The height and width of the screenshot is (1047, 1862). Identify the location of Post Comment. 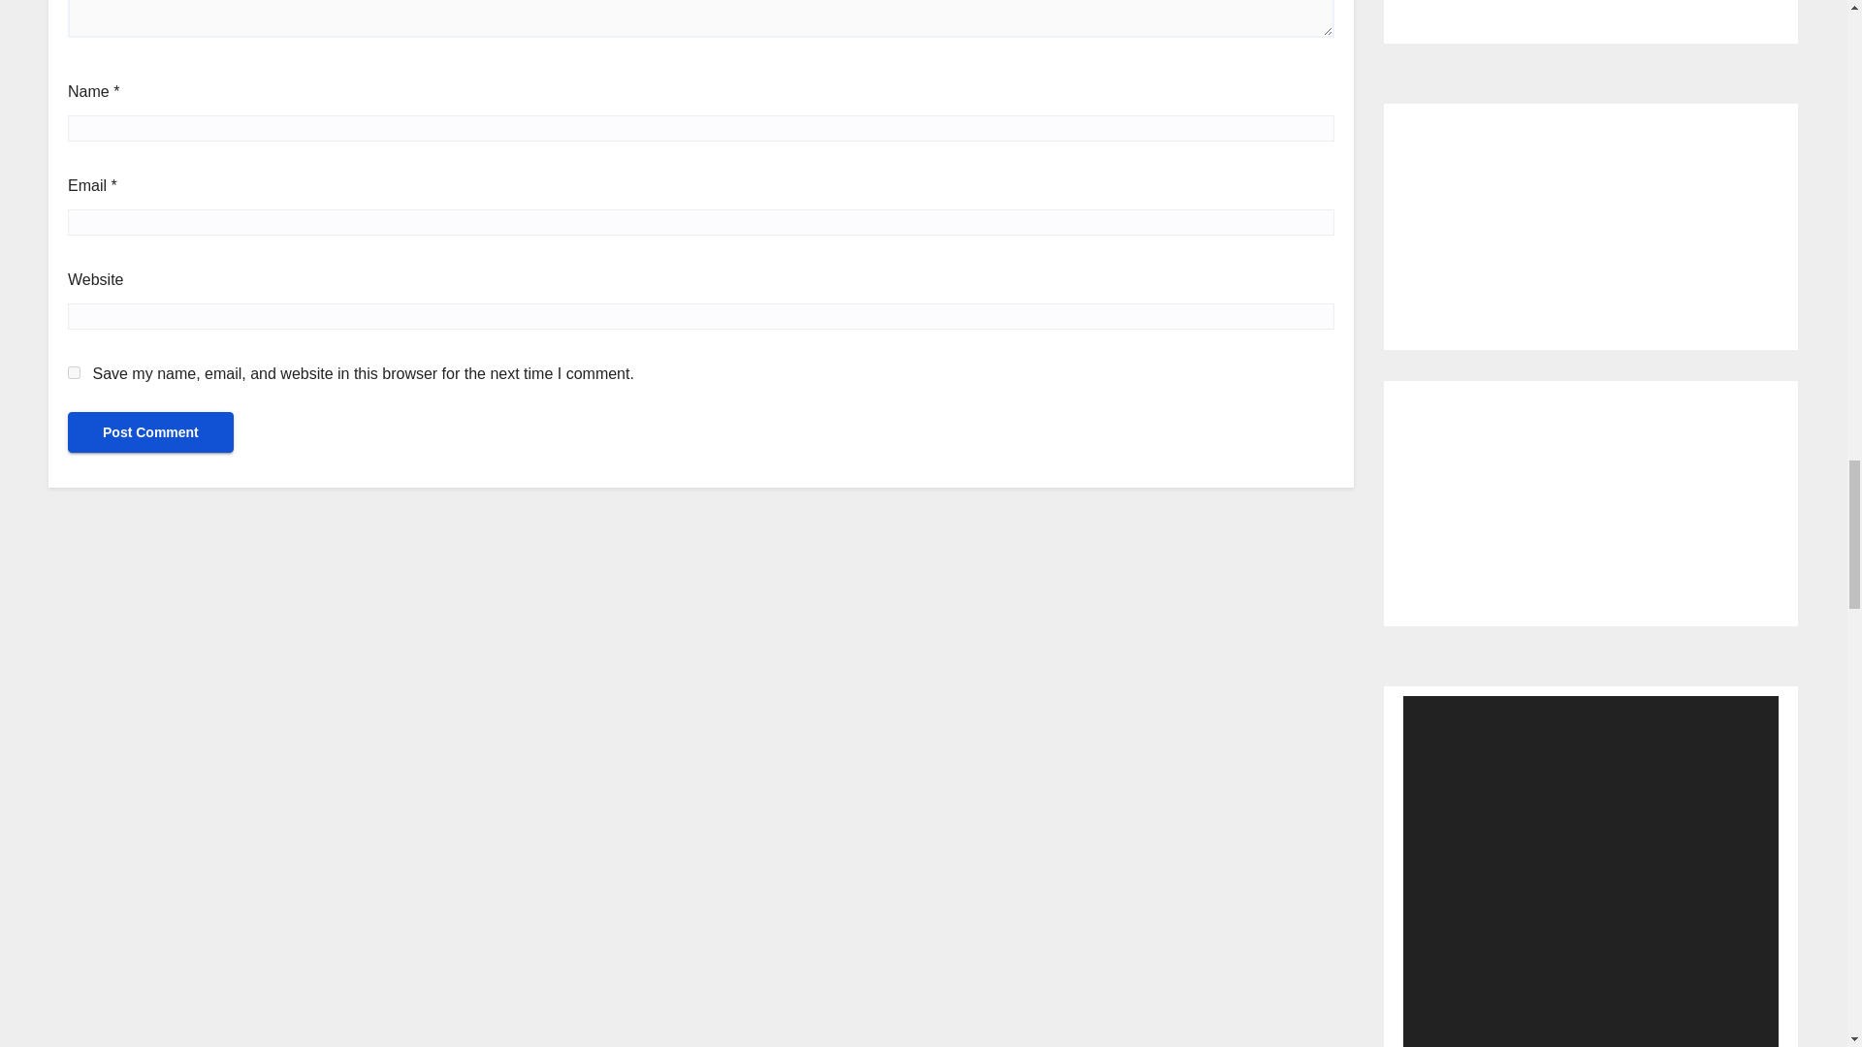
(150, 432).